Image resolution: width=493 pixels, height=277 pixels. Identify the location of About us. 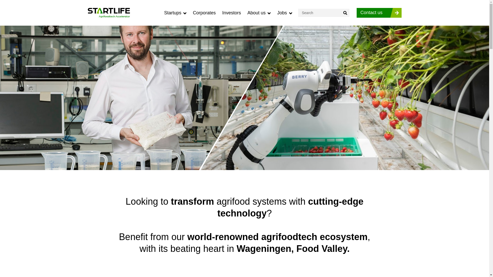
(259, 13).